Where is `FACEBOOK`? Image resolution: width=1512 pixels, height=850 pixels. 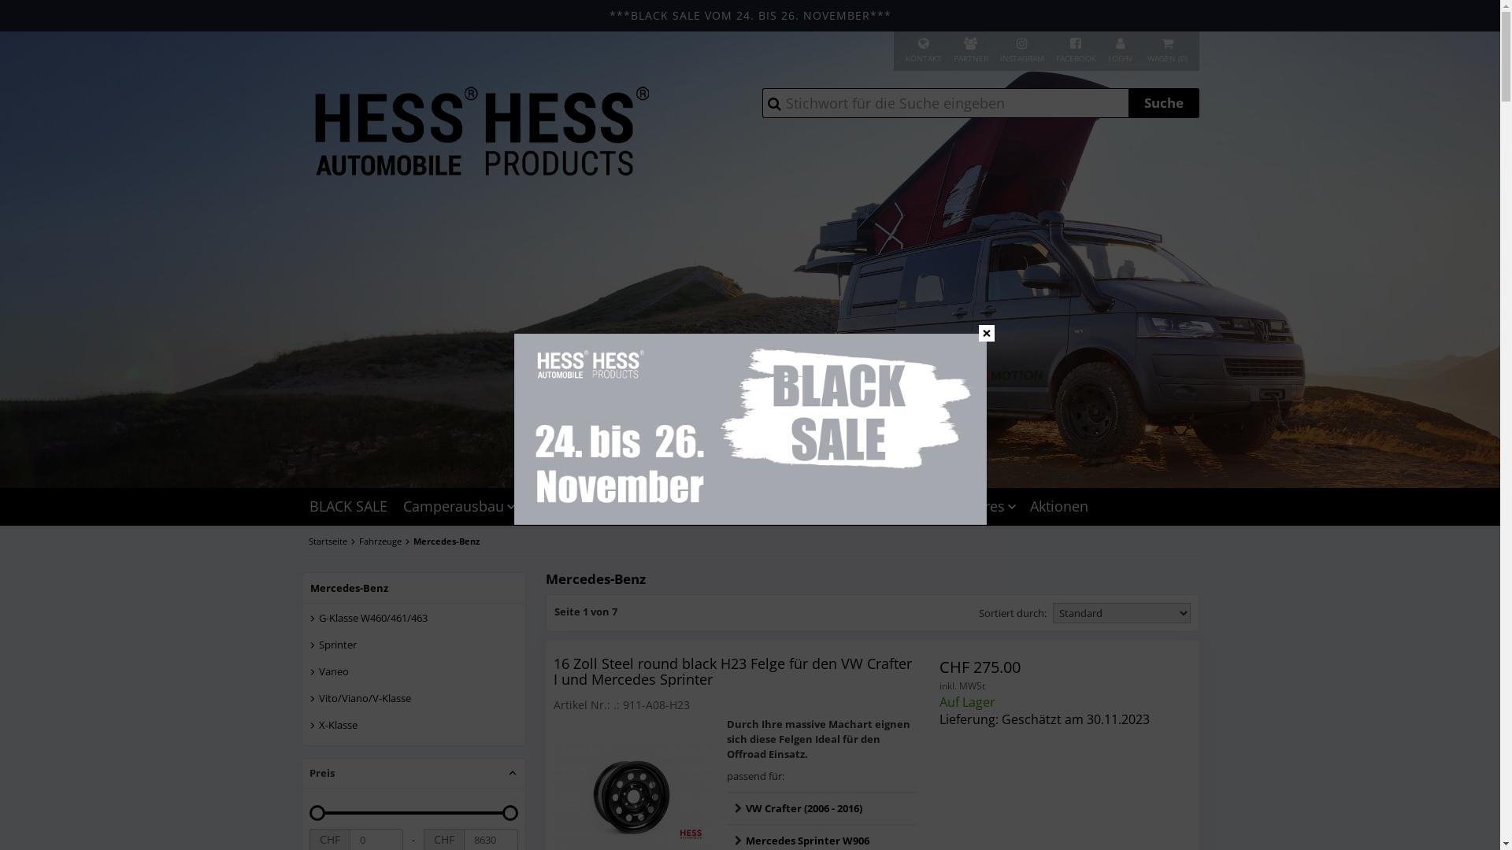
FACEBOOK is located at coordinates (1076, 50).